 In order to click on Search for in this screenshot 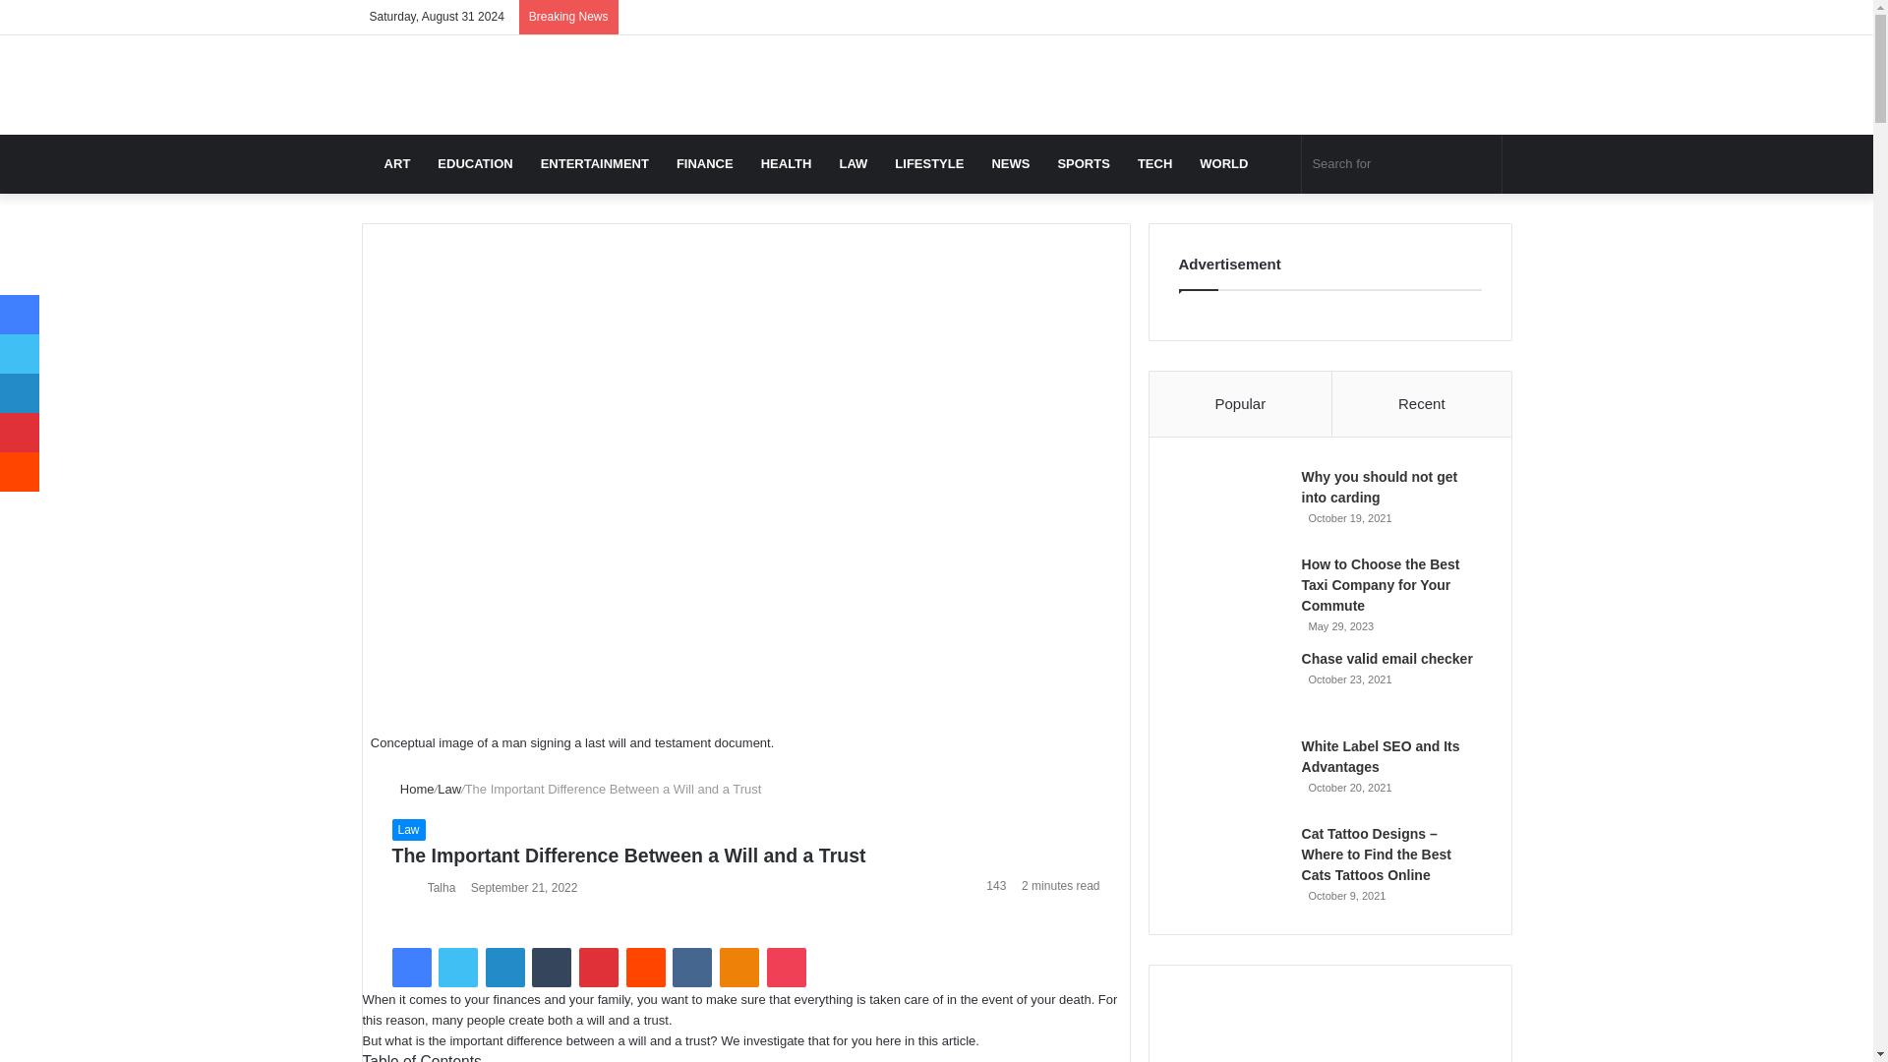, I will do `click(1401, 163)`.